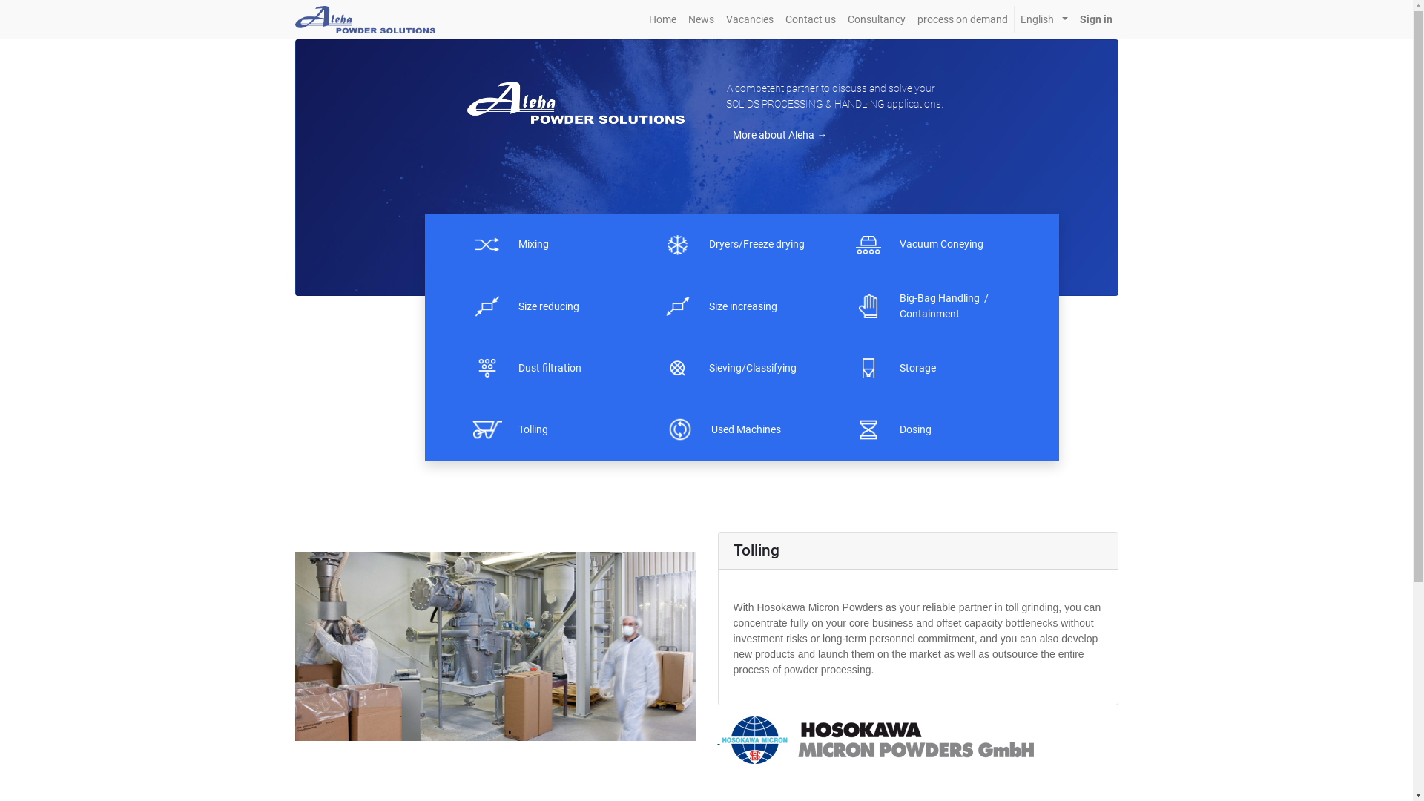 This screenshot has width=1424, height=801. What do you see at coordinates (750, 19) in the screenshot?
I see `Vacancies` at bounding box center [750, 19].